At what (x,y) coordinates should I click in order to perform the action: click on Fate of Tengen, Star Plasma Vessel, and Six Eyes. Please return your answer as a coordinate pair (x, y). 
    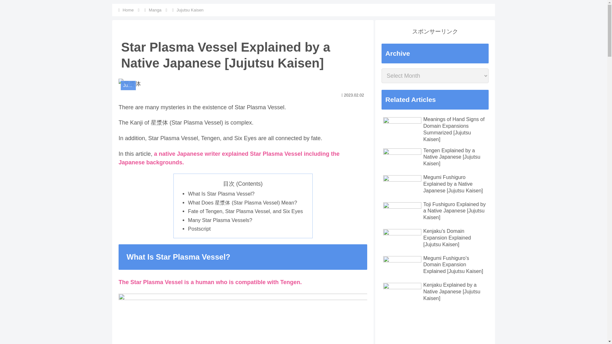
    Looking at the image, I should click on (245, 211).